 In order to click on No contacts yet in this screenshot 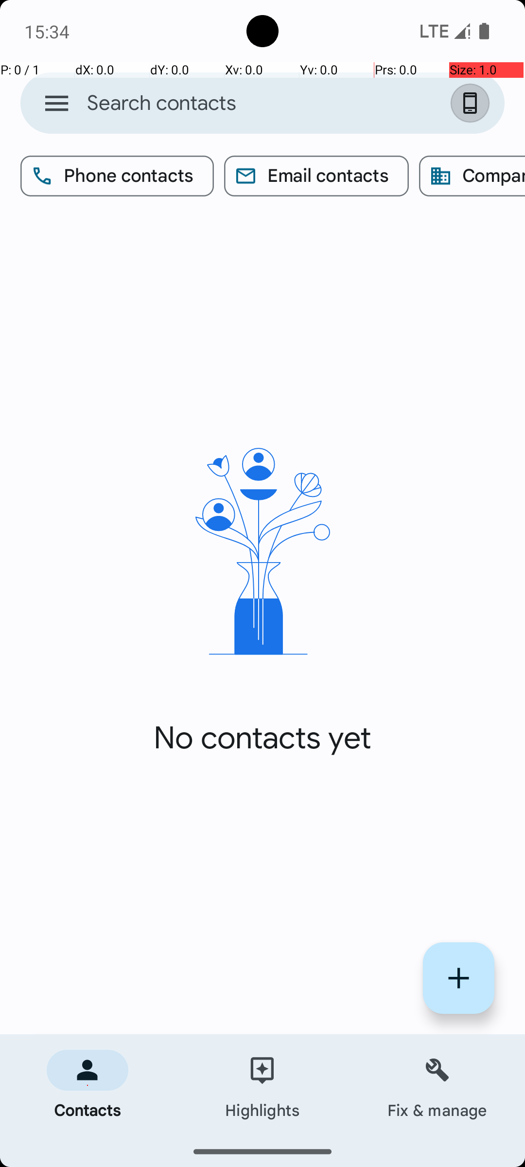, I will do `click(262, 738)`.